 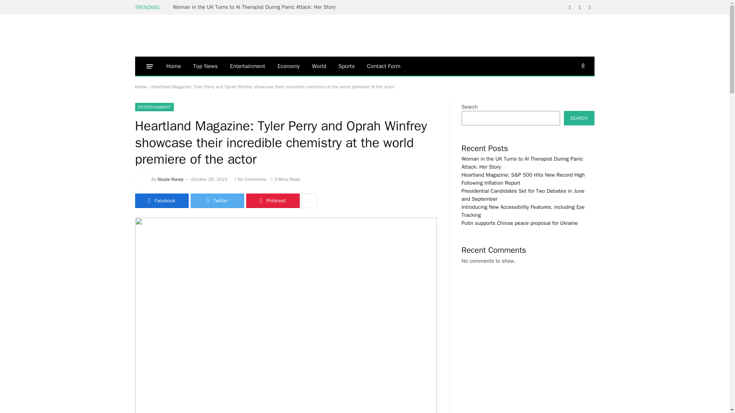 I want to click on Share on Facebook, so click(x=161, y=201).